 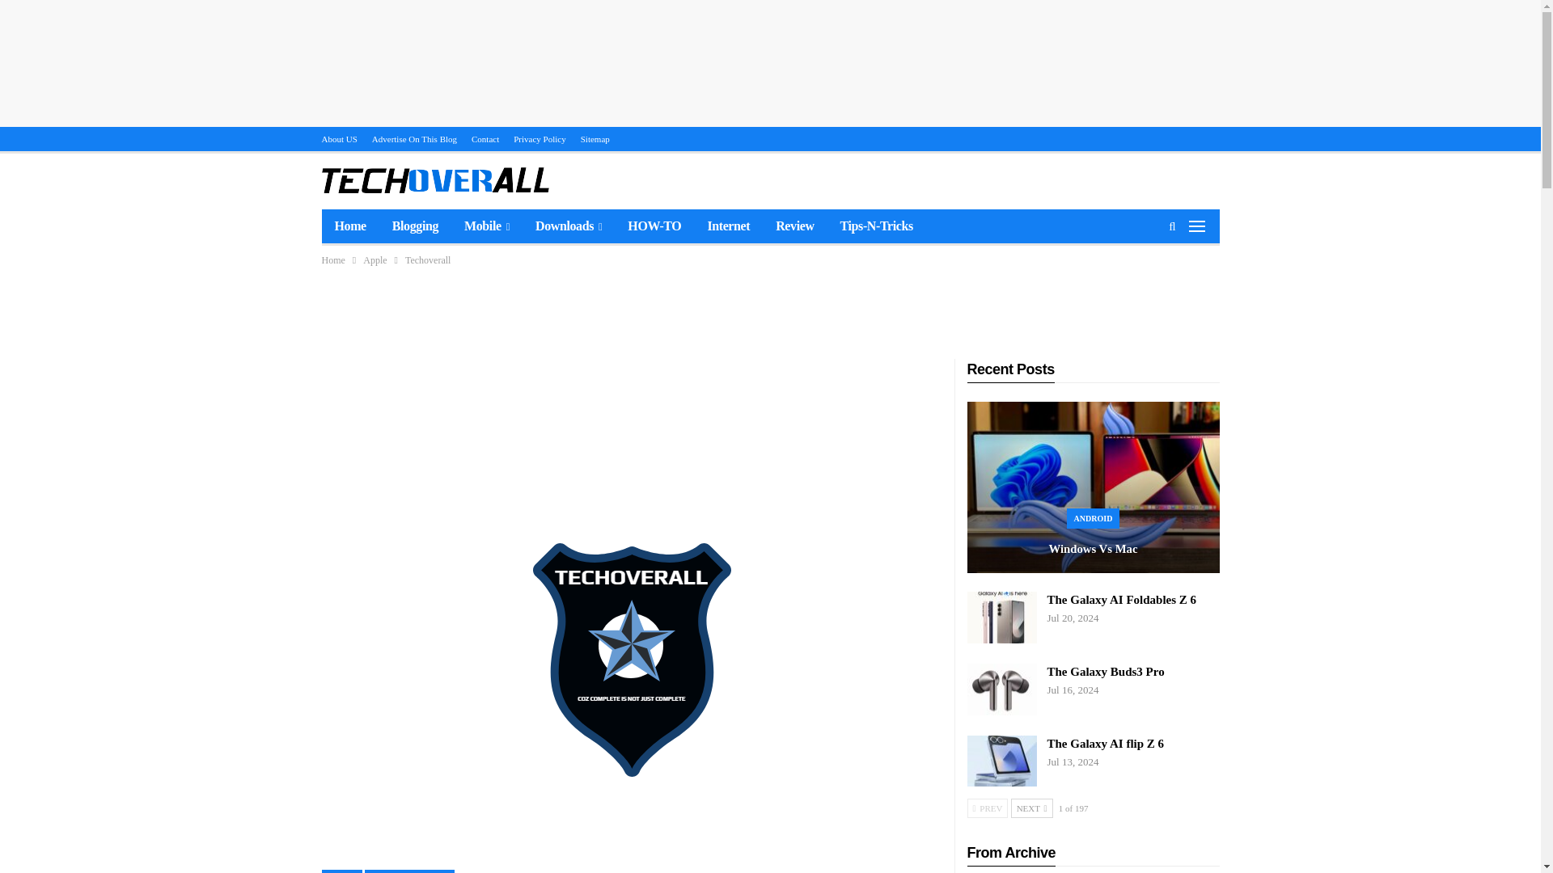 I want to click on Review, so click(x=794, y=226).